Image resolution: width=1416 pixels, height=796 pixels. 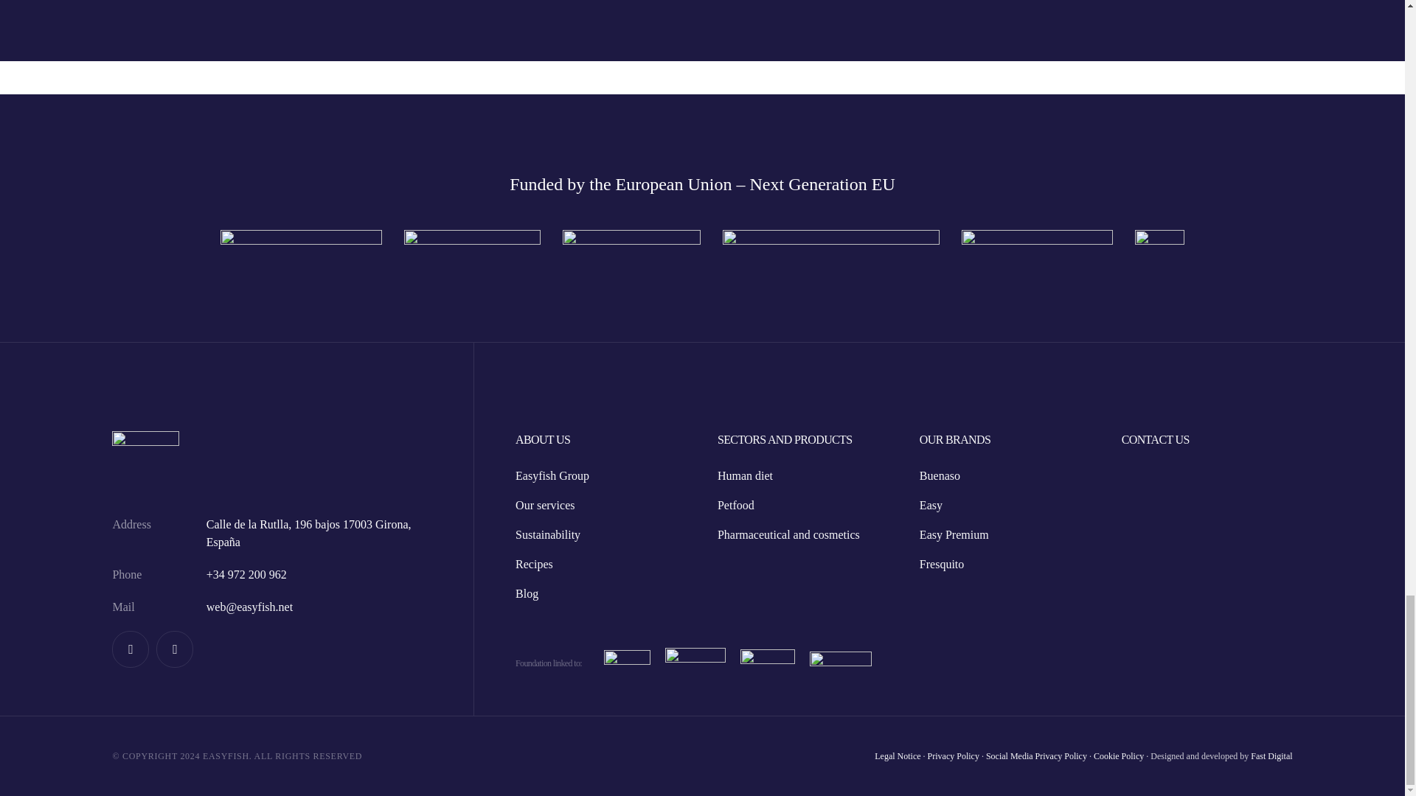 I want to click on logo plan de recuperacion, so click(x=830, y=247).